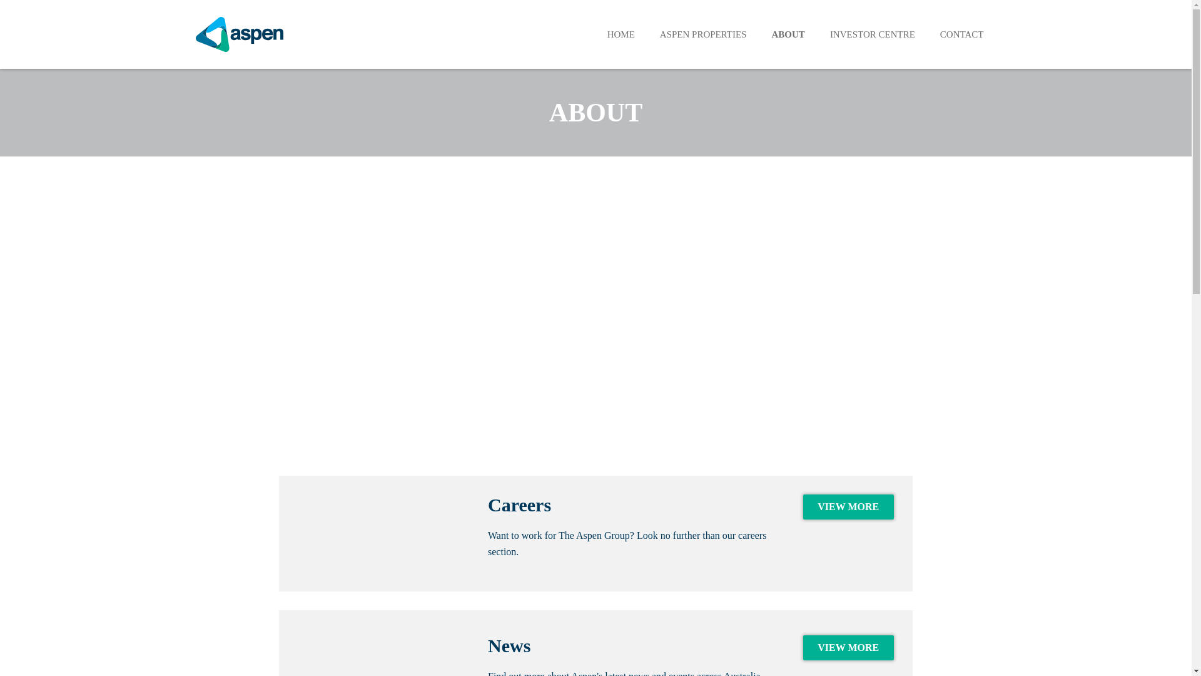 The image size is (1201, 676). What do you see at coordinates (848, 648) in the screenshot?
I see `VIEW MORE` at bounding box center [848, 648].